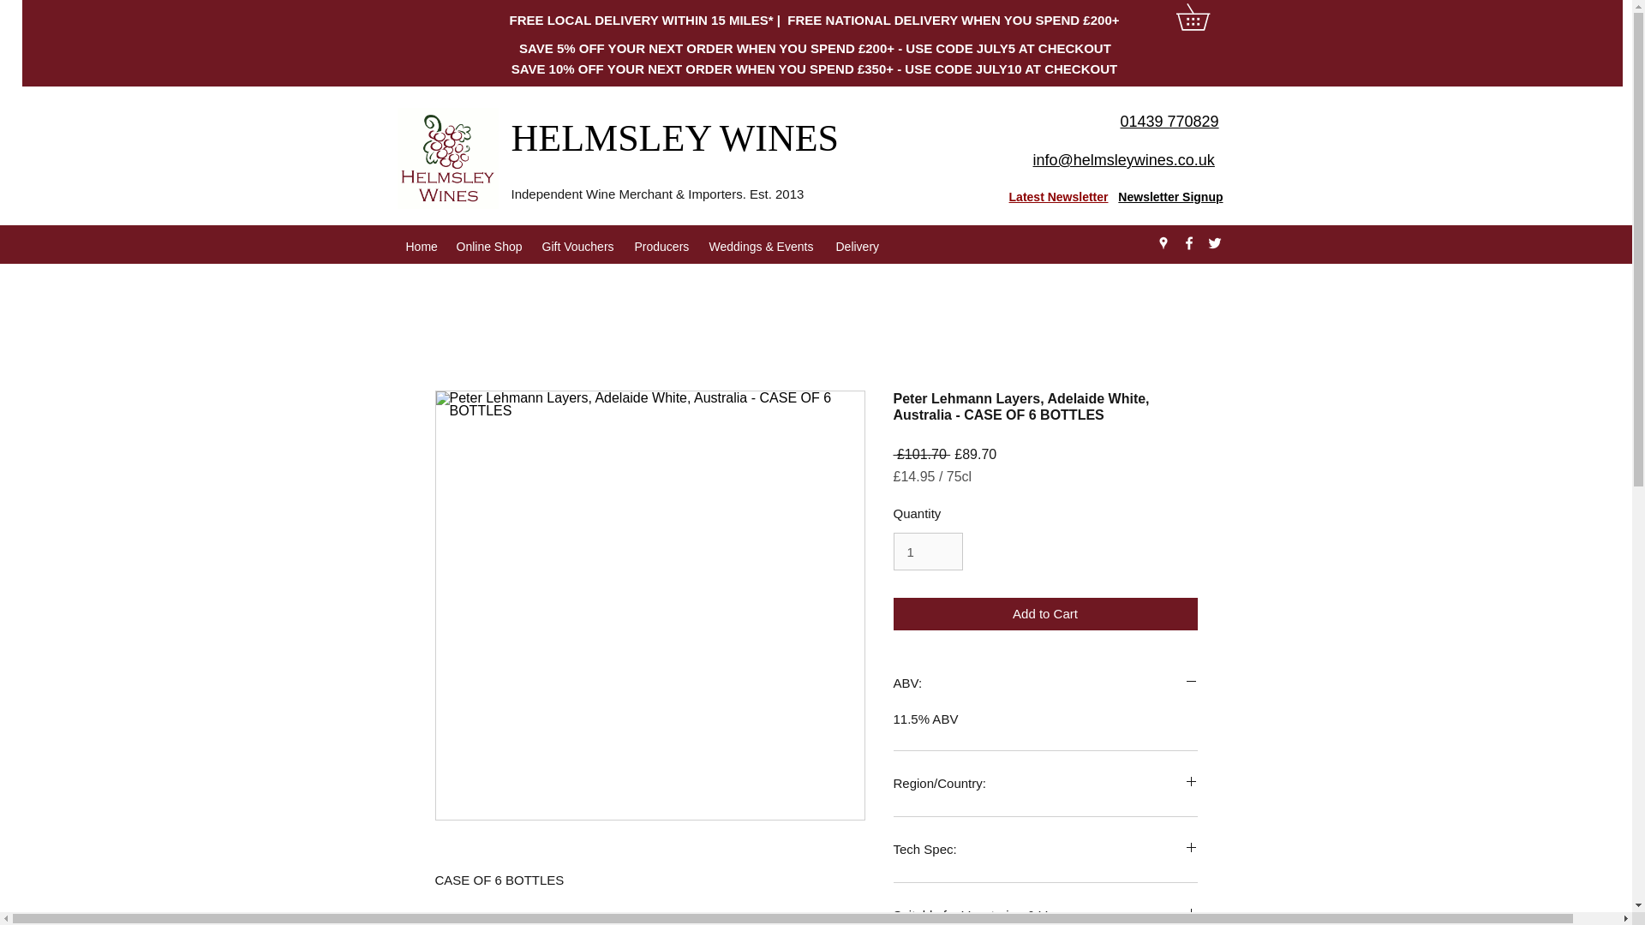  What do you see at coordinates (579, 246) in the screenshot?
I see `Gift Vouchers` at bounding box center [579, 246].